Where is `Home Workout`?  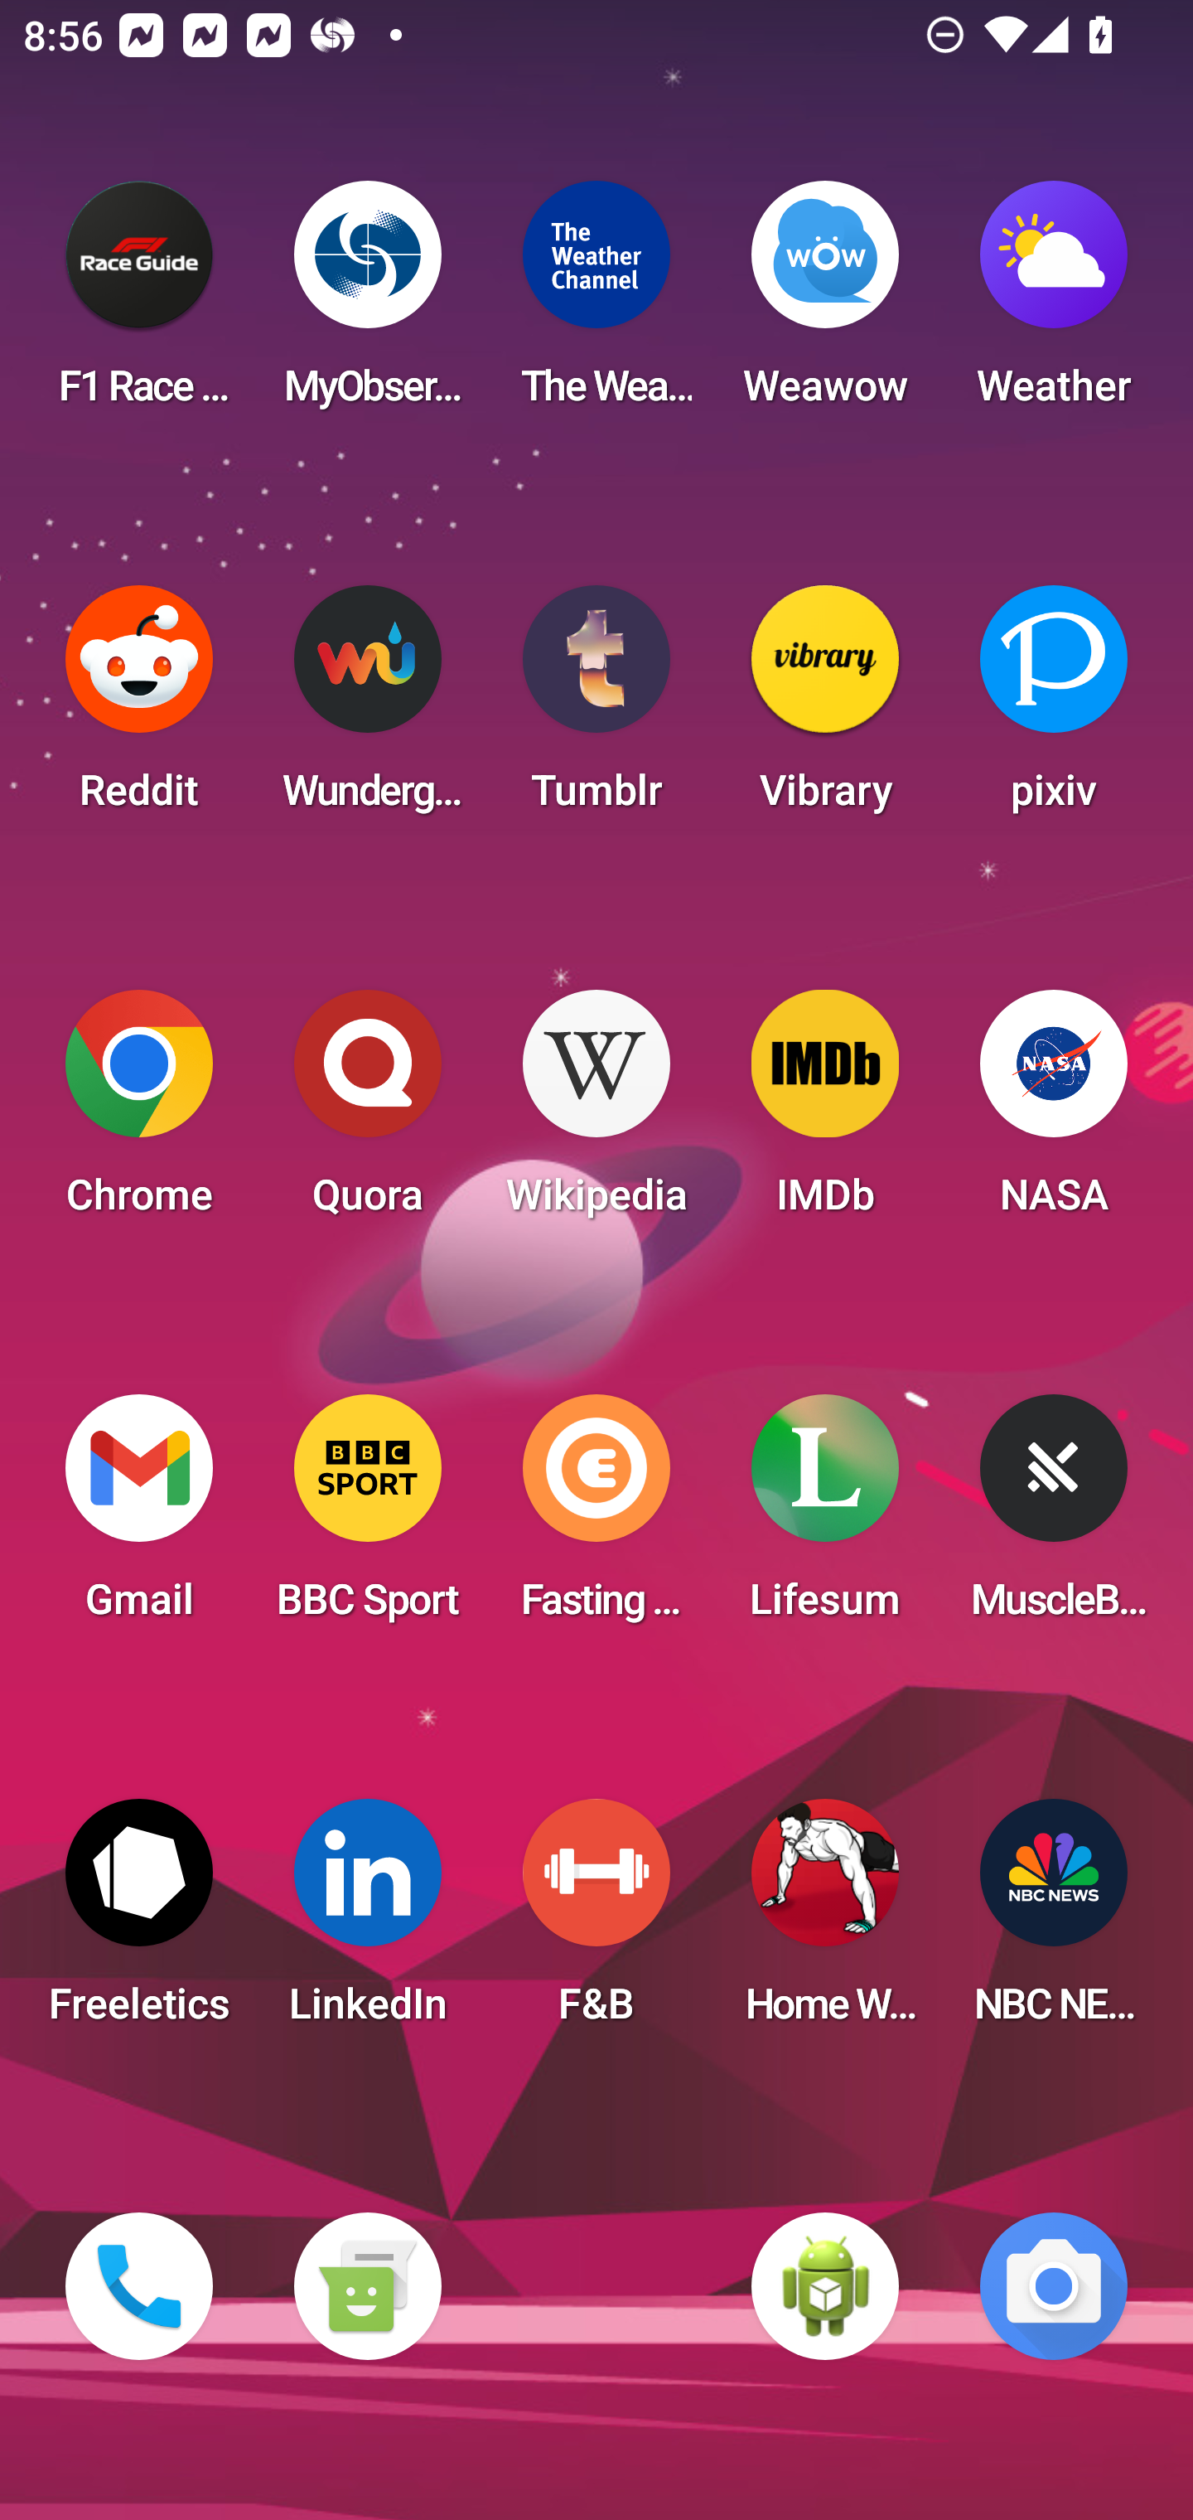 Home Workout is located at coordinates (825, 1921).